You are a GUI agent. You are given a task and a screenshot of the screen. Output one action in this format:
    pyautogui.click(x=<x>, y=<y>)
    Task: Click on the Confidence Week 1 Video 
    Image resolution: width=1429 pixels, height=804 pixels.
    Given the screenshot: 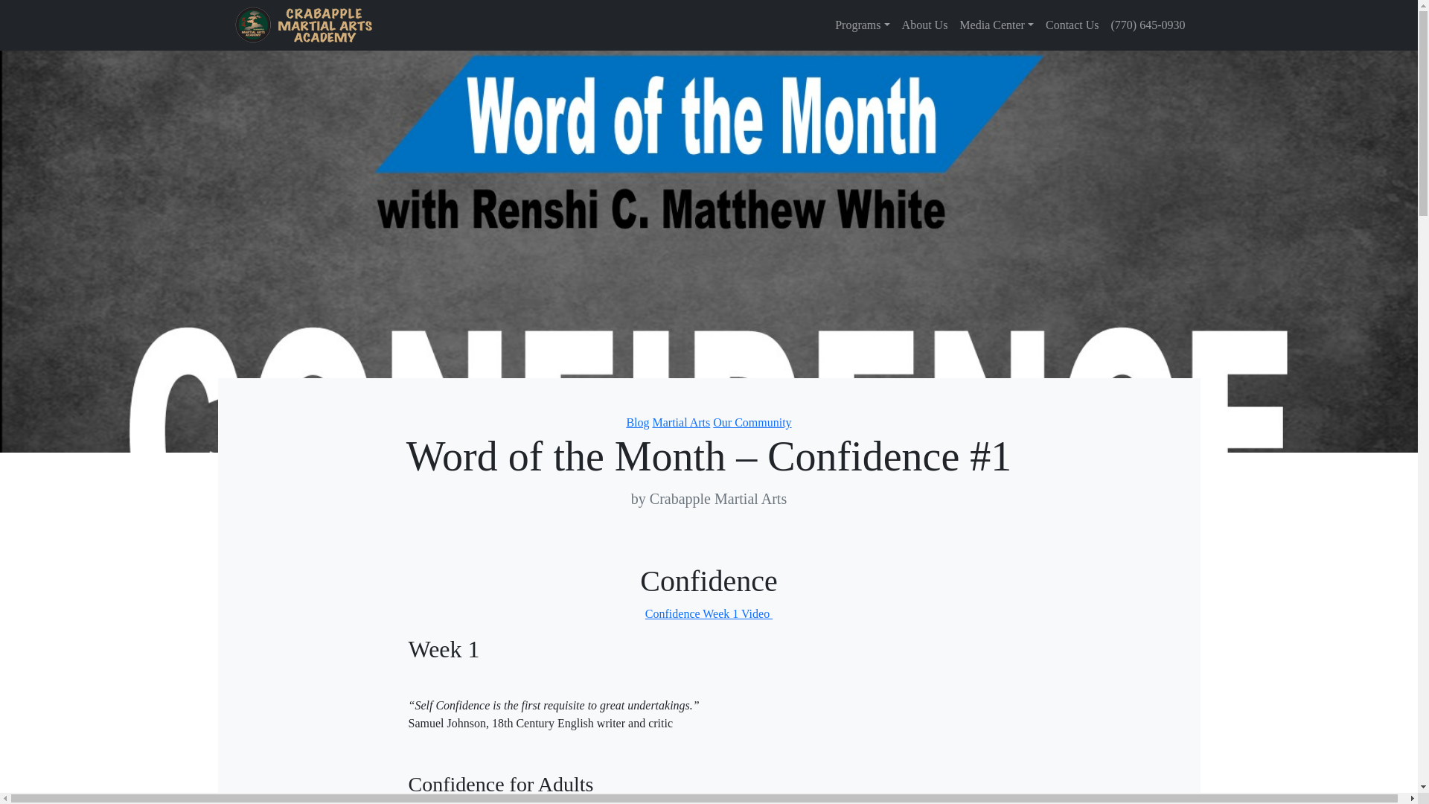 What is the action you would take?
    pyautogui.click(x=709, y=613)
    